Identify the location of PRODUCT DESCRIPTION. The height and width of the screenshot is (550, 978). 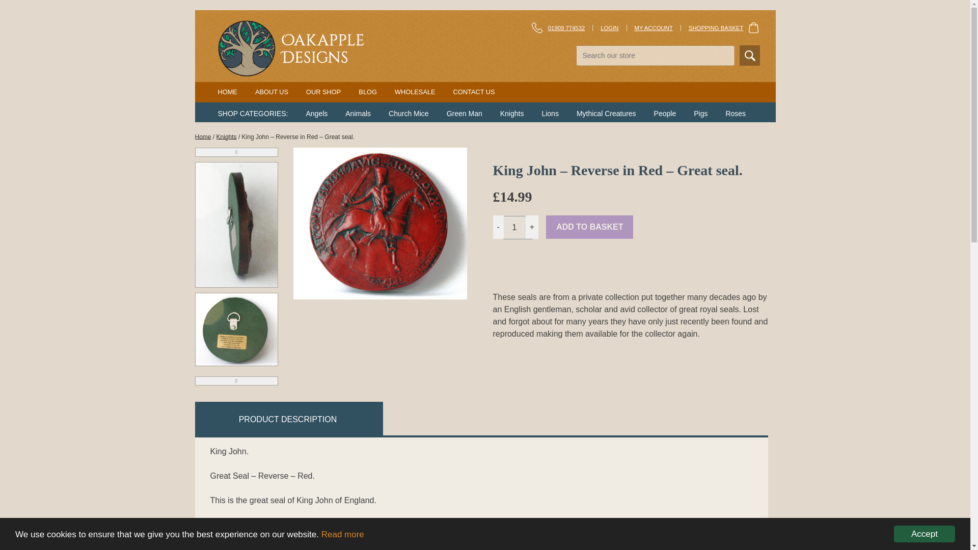
(288, 419).